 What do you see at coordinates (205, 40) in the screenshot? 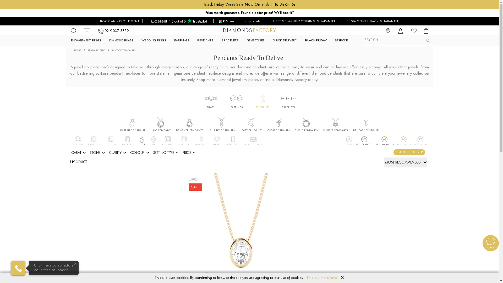
I see `PENDANTS` at bounding box center [205, 40].